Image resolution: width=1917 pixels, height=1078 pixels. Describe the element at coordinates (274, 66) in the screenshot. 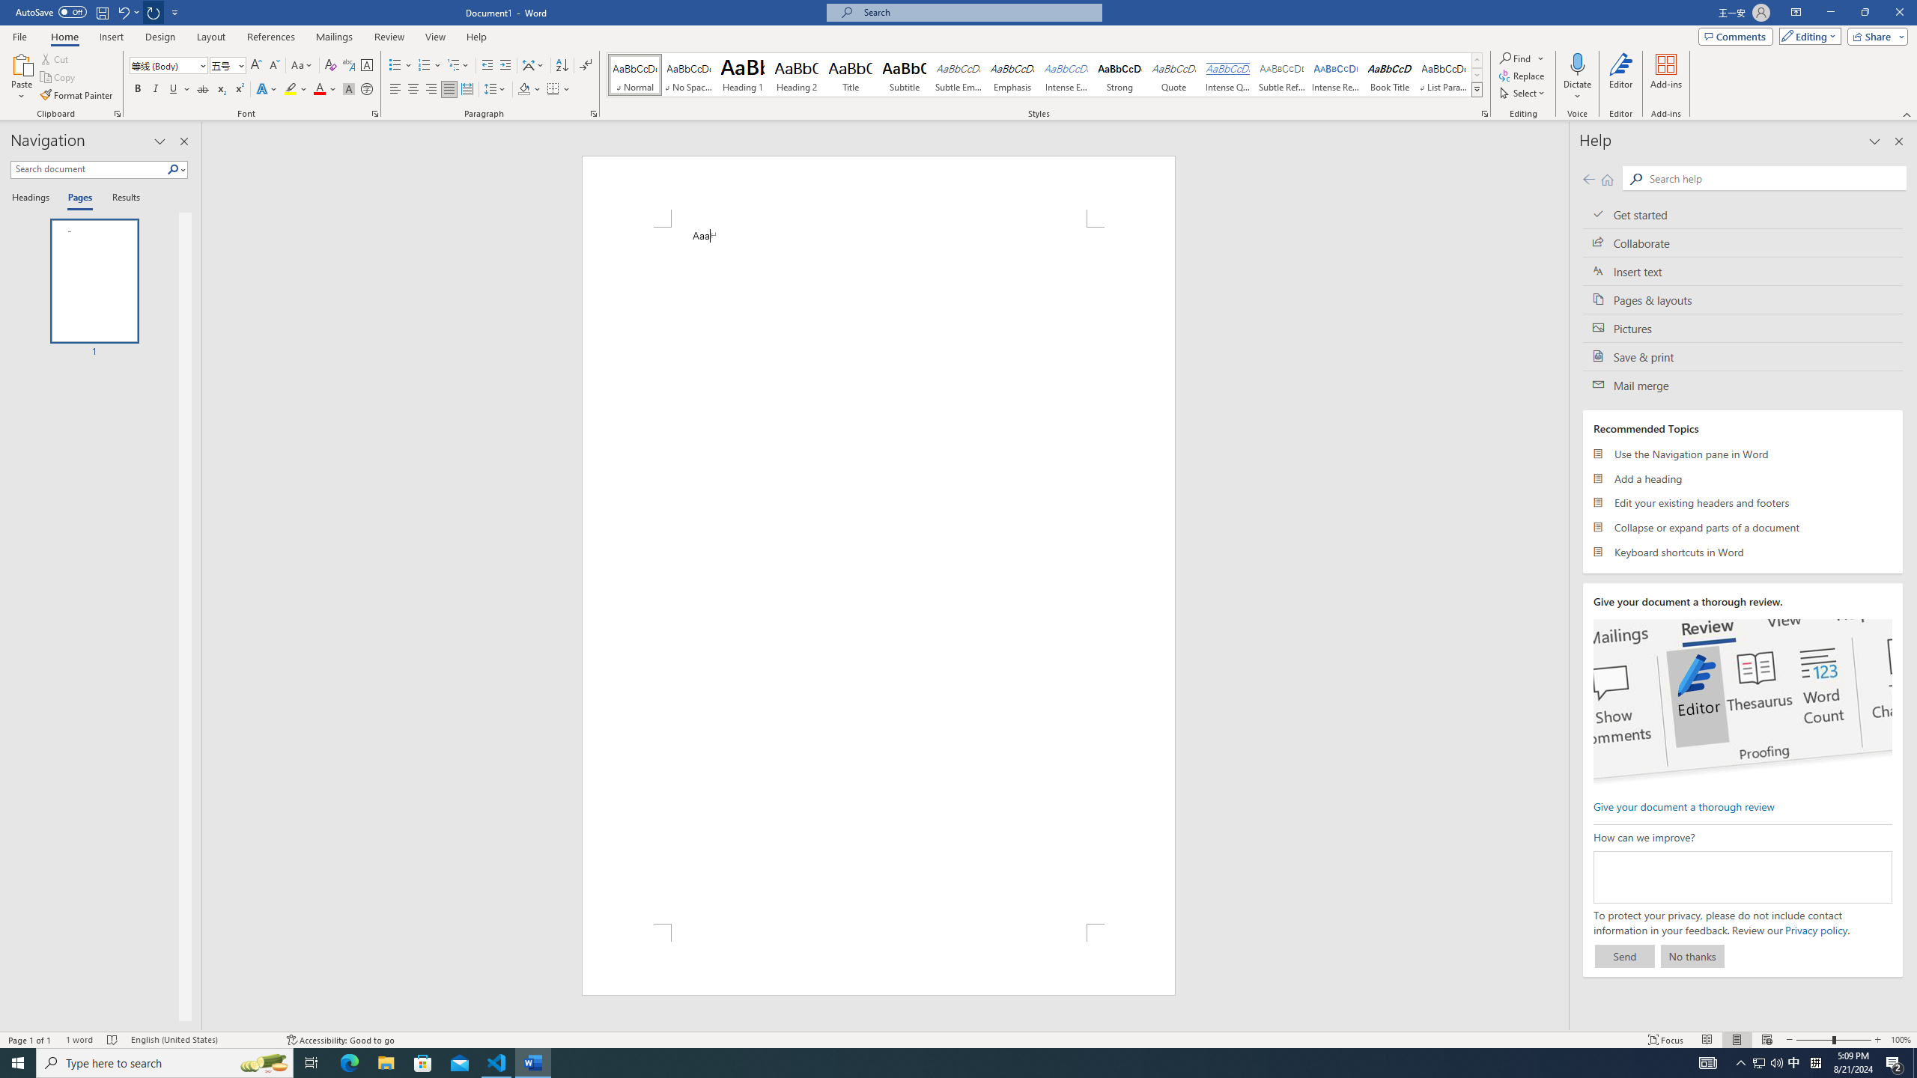

I see `Shrink Font` at that location.